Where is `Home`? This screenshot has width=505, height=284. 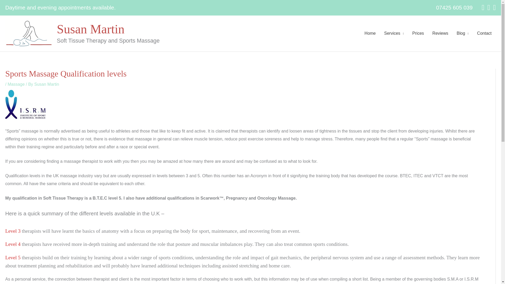 Home is located at coordinates (370, 33).